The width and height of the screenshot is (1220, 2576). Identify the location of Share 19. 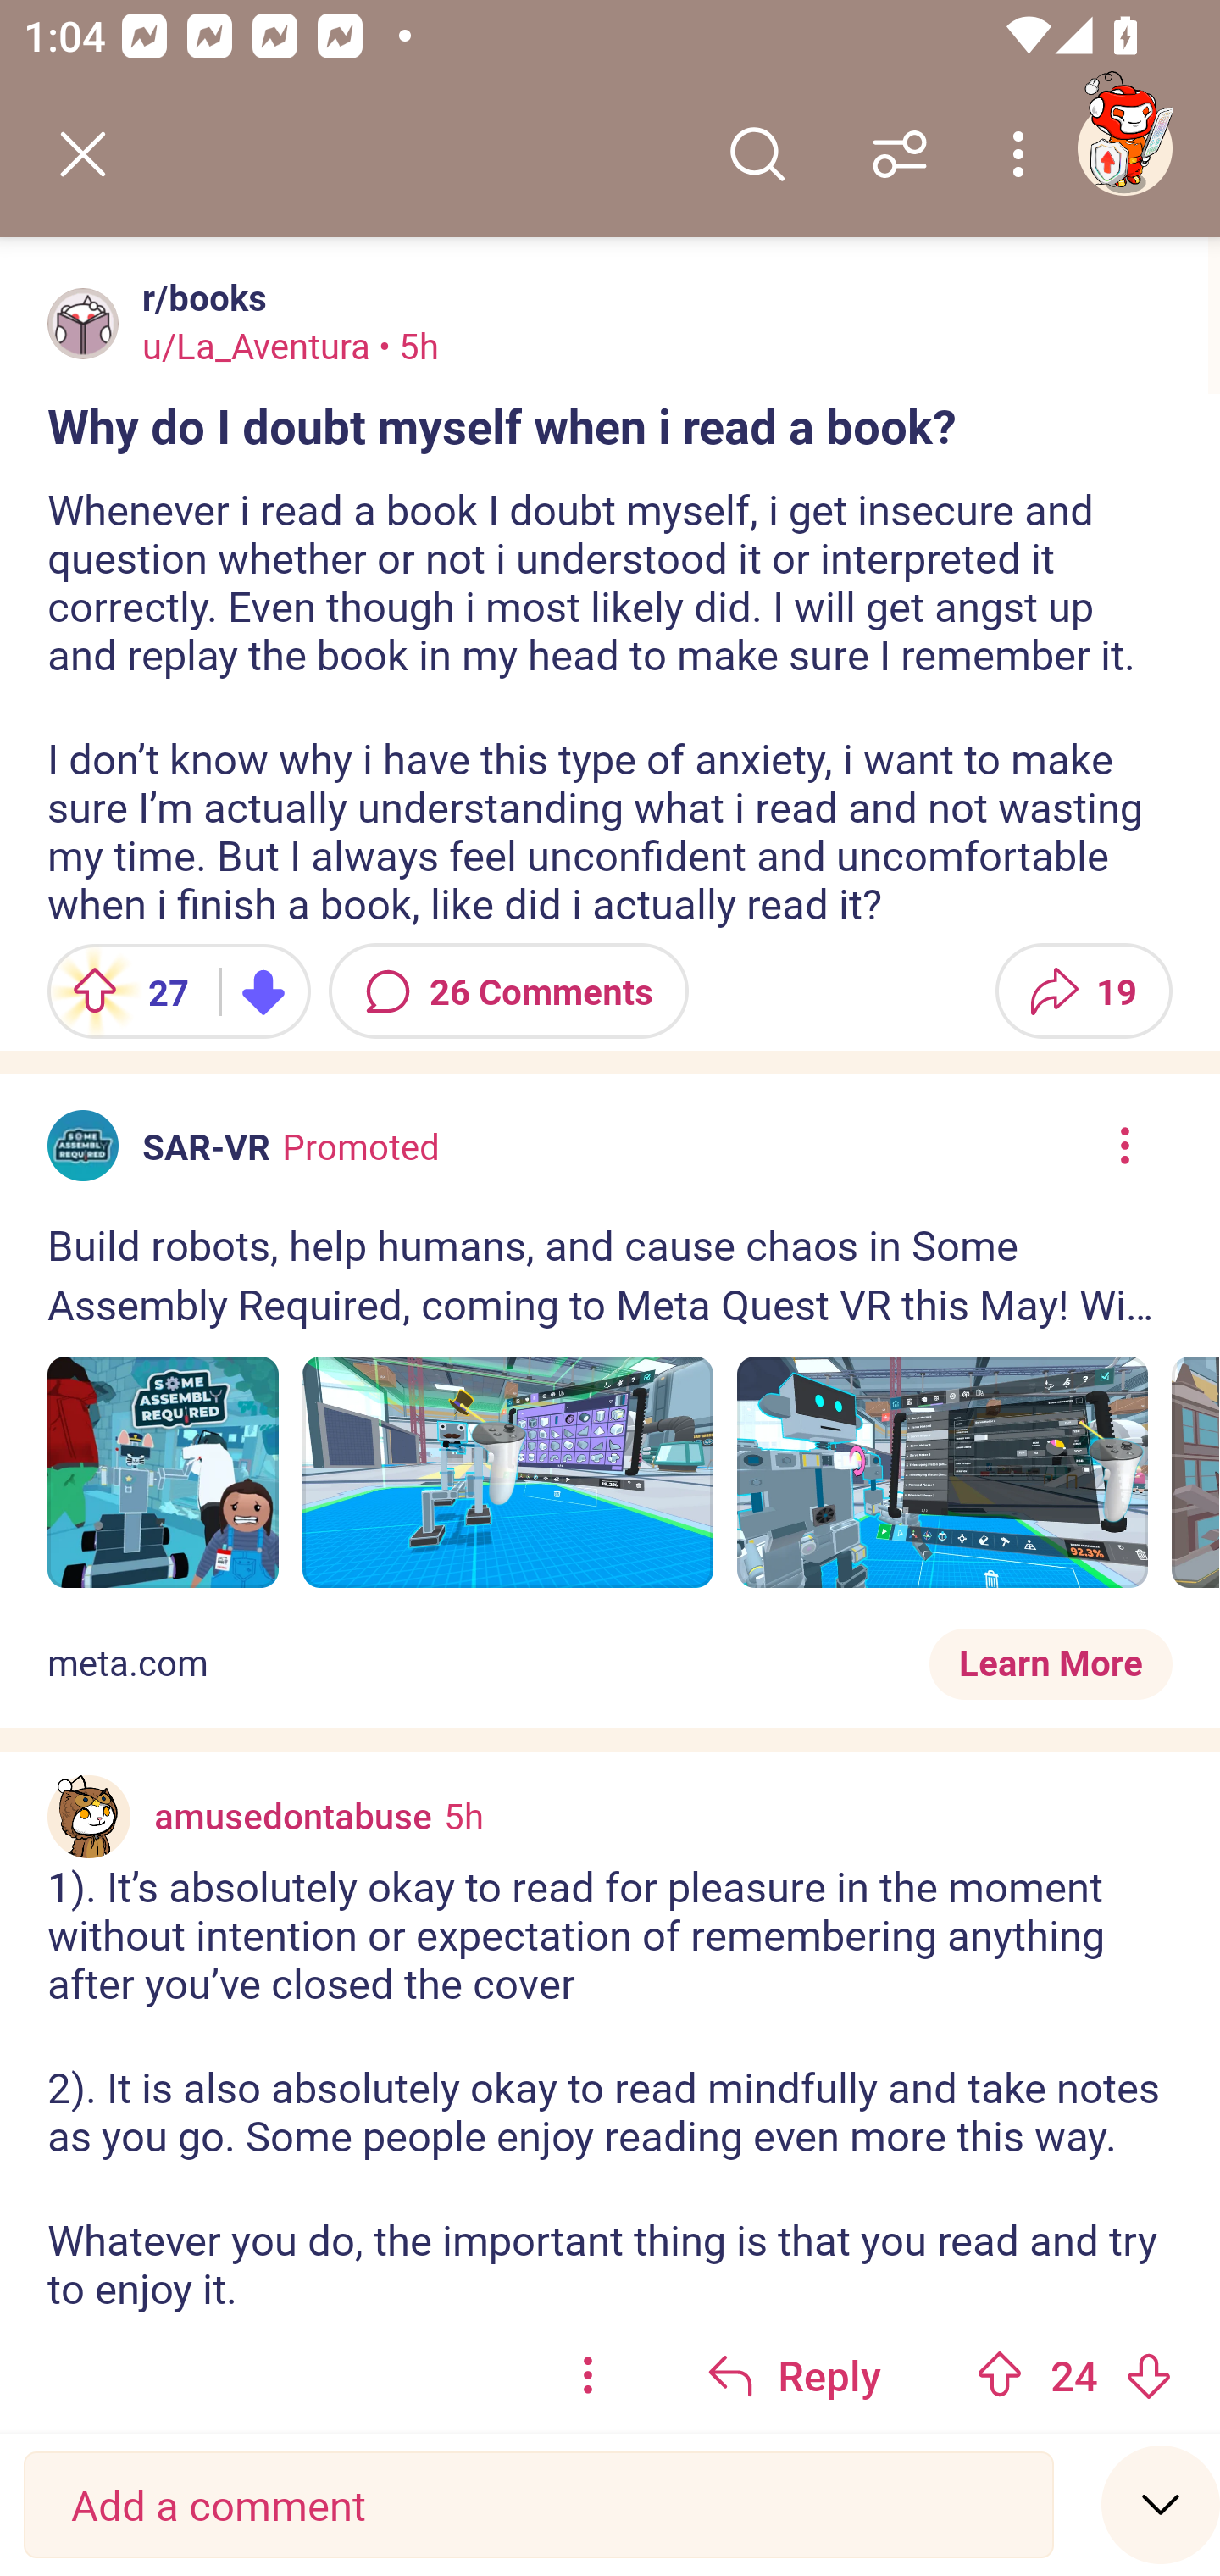
(1084, 991).